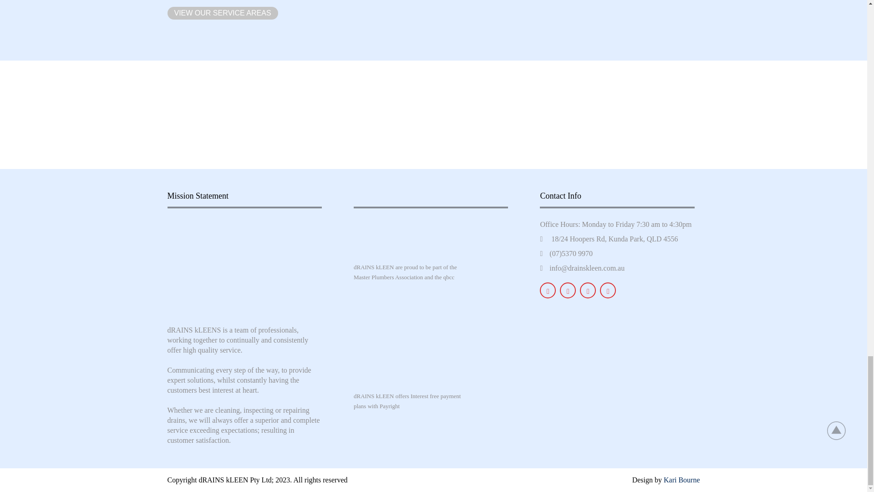 The width and height of the screenshot is (874, 492). Describe the element at coordinates (568, 290) in the screenshot. I see `twitter` at that location.